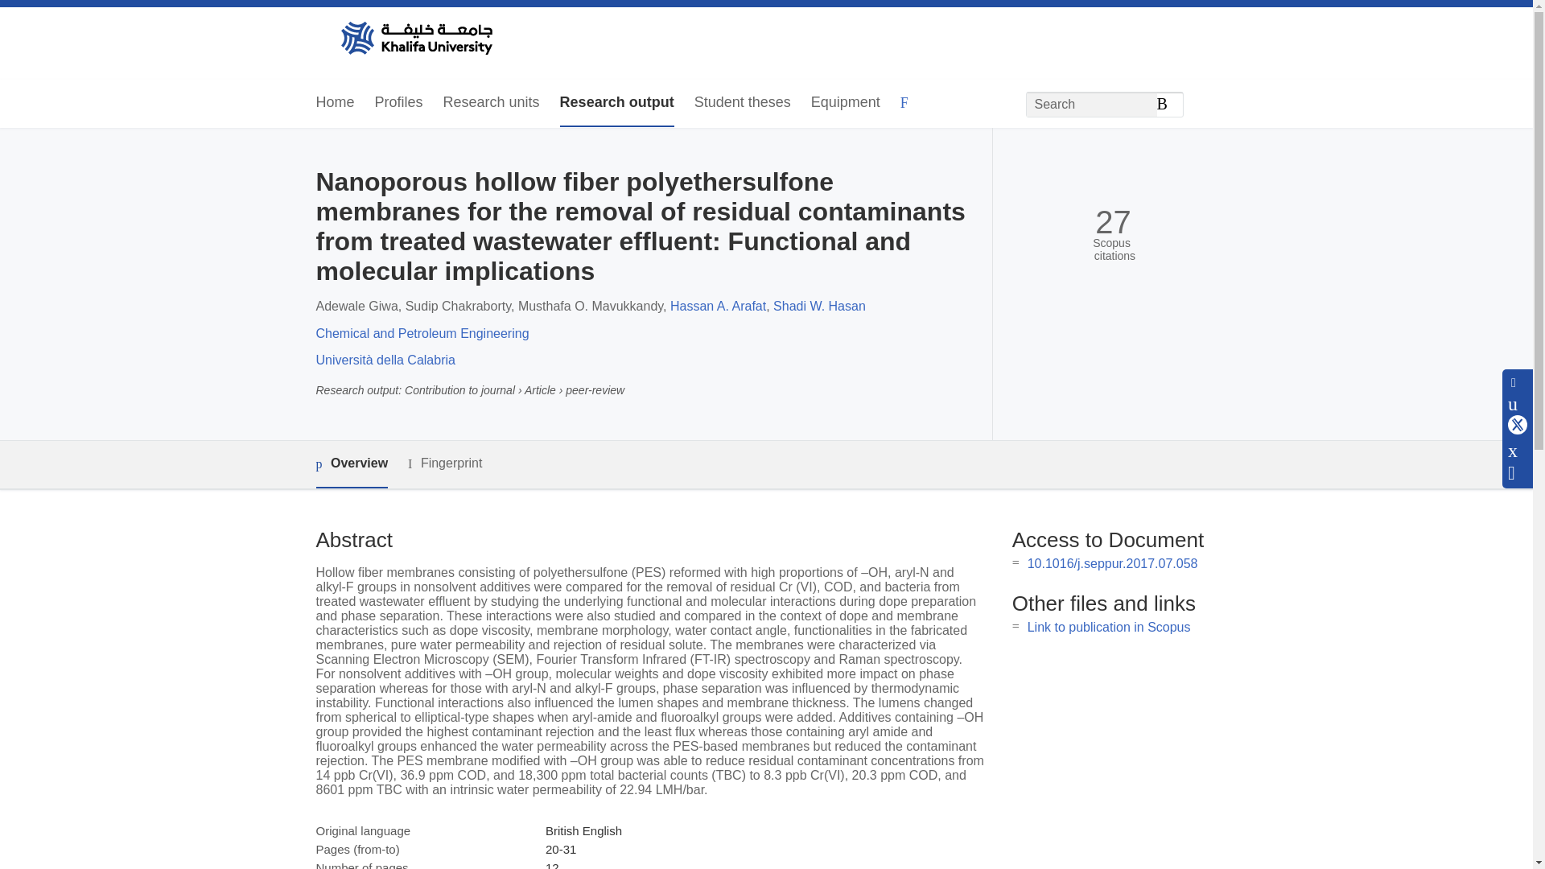  I want to click on Overview, so click(351, 463).